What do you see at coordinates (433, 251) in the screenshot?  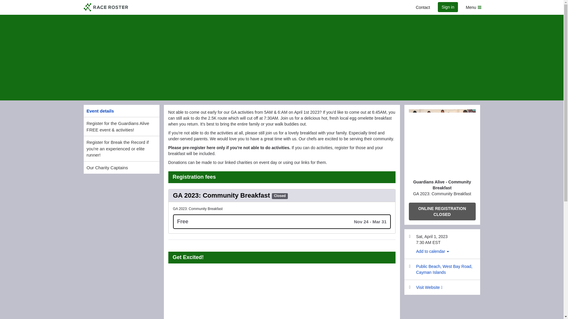 I see `Add to calendar` at bounding box center [433, 251].